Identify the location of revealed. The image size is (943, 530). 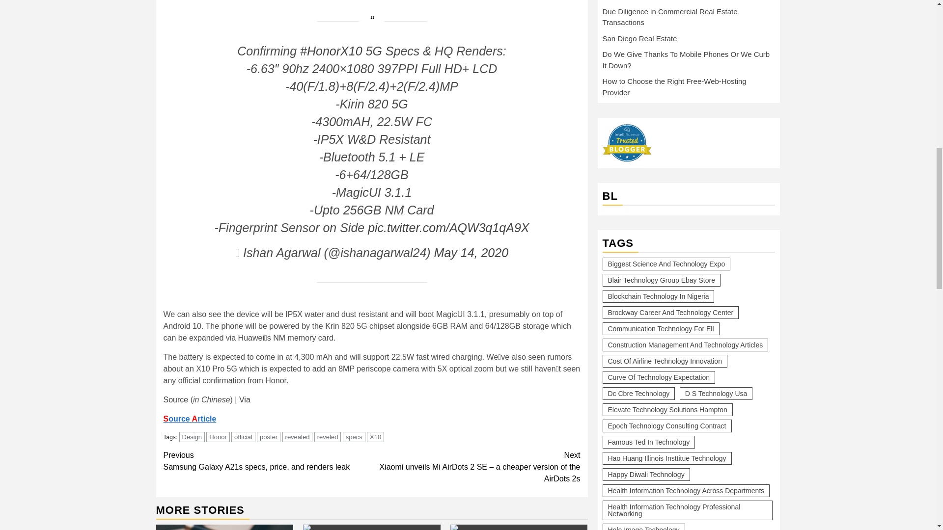
(298, 437).